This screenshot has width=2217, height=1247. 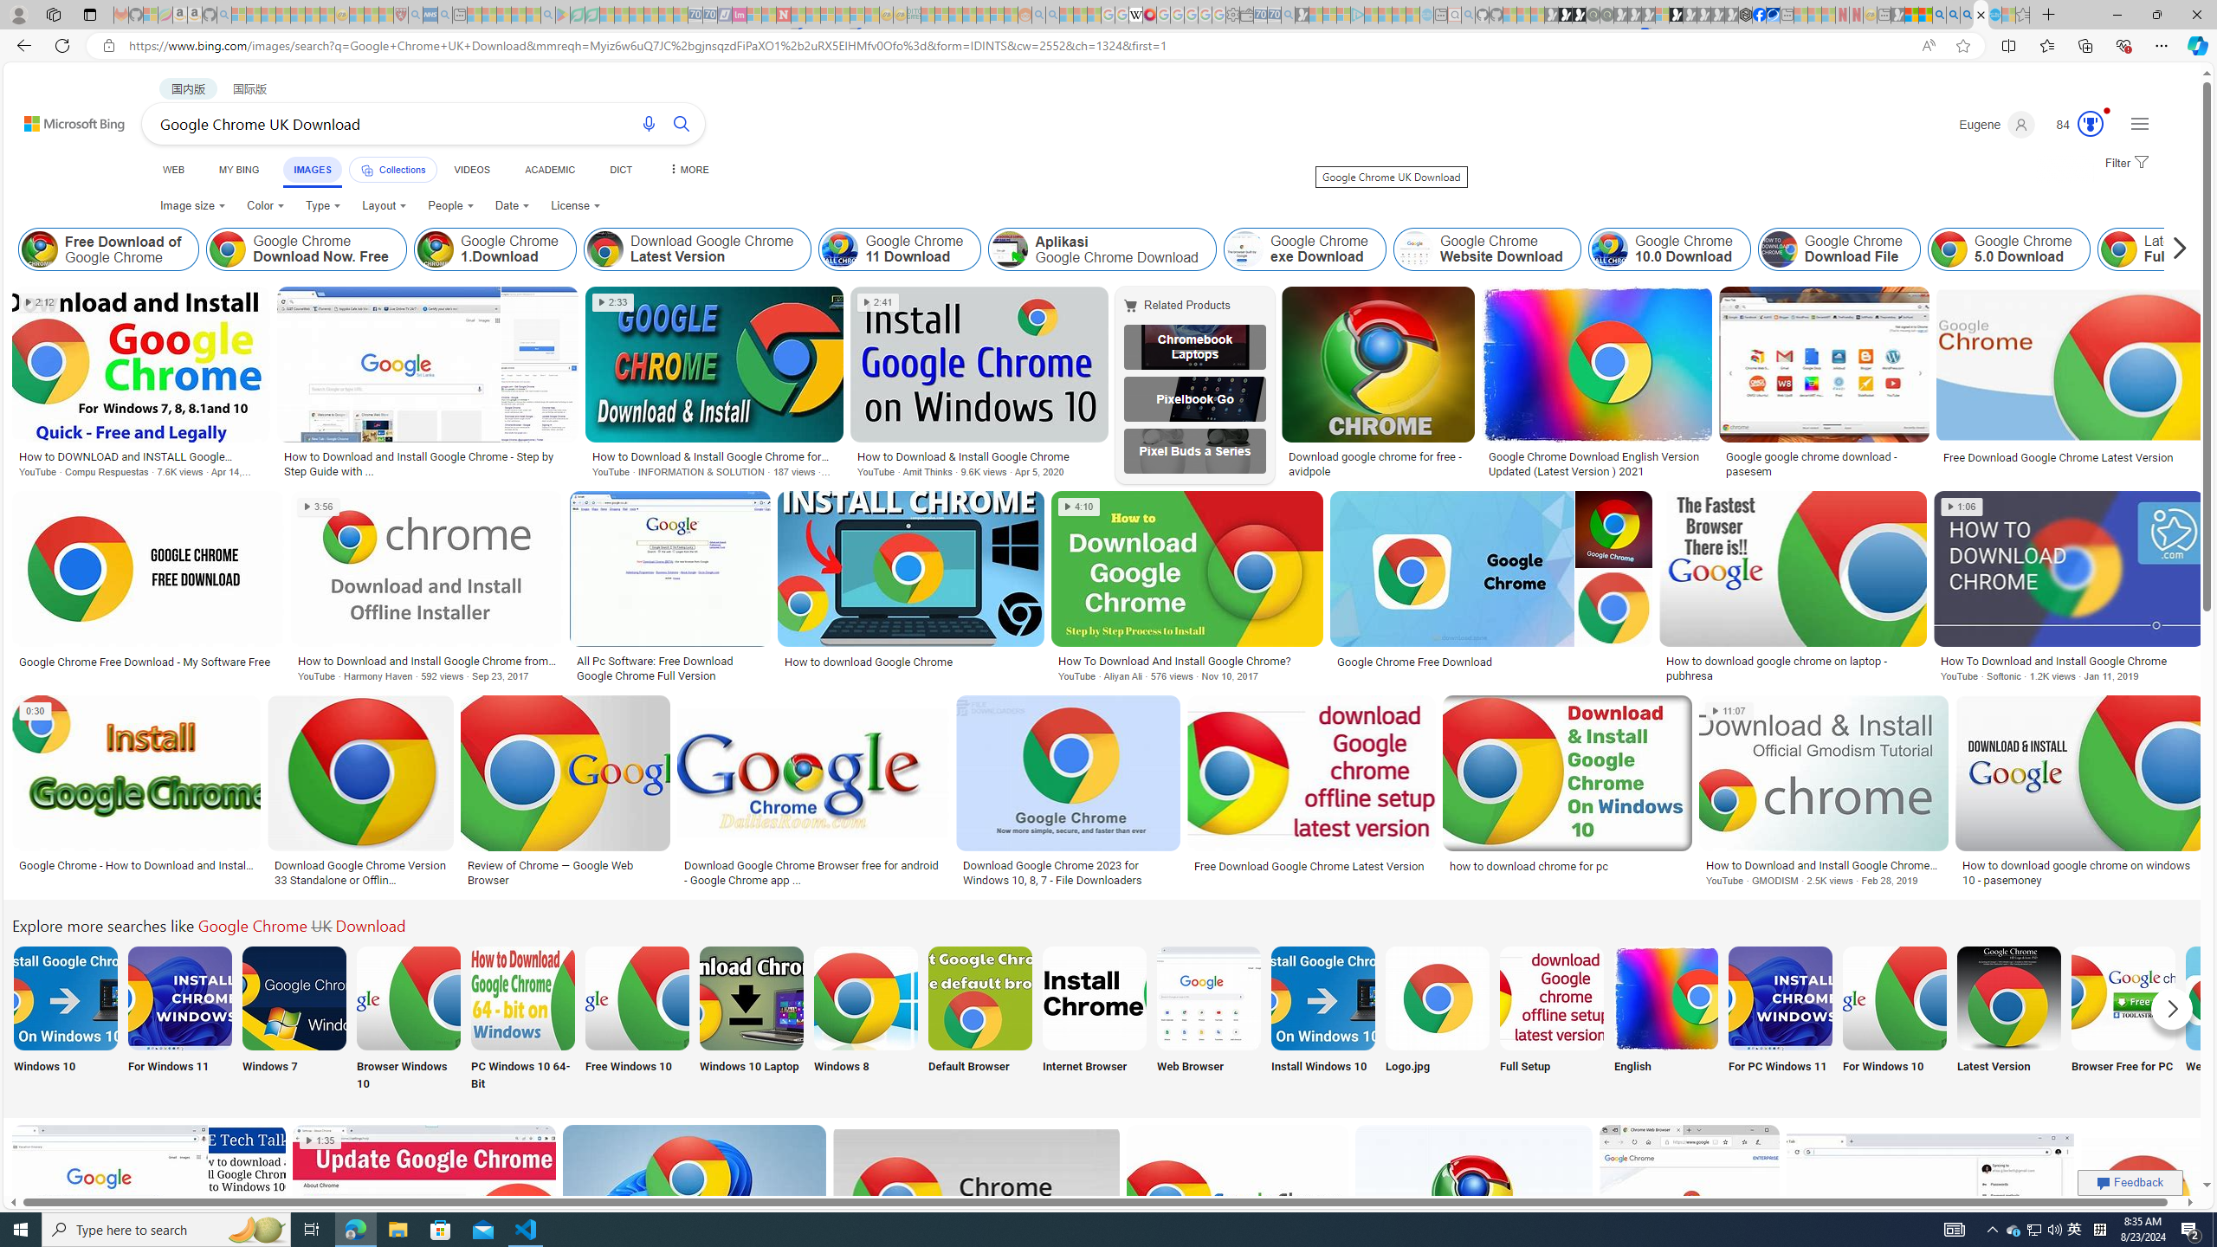 I want to click on Pixelbook Go, so click(x=1194, y=398).